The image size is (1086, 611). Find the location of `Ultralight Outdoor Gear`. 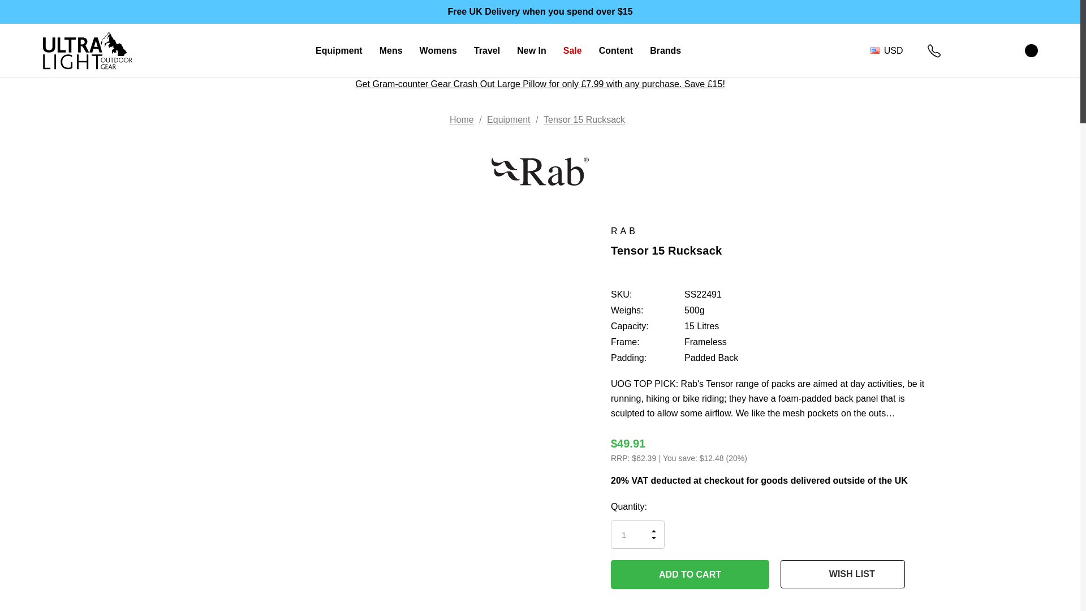

Ultralight Outdoor Gear is located at coordinates (87, 50).